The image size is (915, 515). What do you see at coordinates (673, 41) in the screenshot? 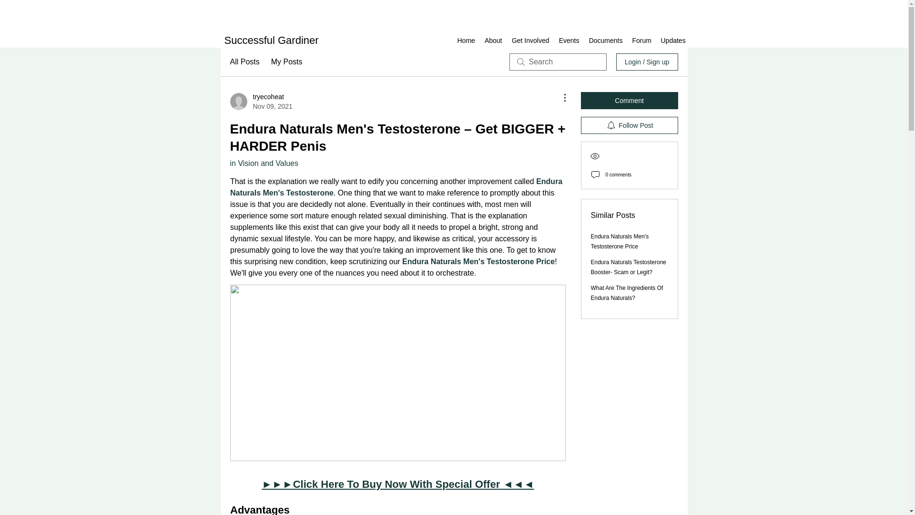
I see `Home` at bounding box center [673, 41].